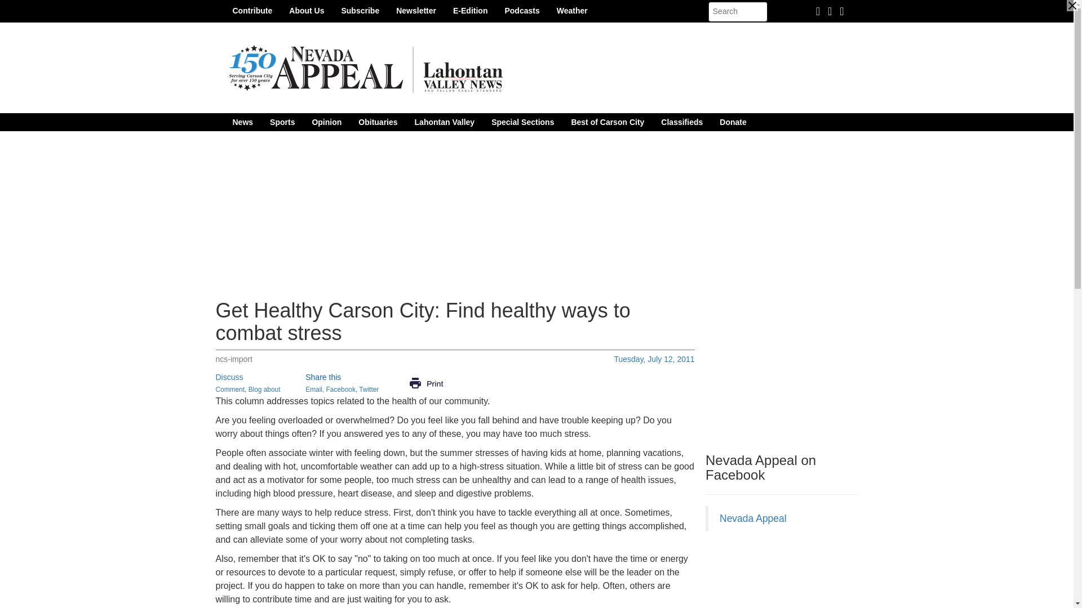  I want to click on Special Sections, so click(522, 122).